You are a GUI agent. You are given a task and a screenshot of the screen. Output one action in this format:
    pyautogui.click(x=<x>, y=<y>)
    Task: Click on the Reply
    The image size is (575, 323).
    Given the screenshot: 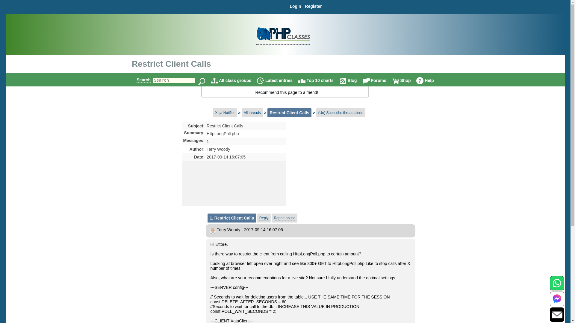 What is the action you would take?
    pyautogui.click(x=264, y=218)
    